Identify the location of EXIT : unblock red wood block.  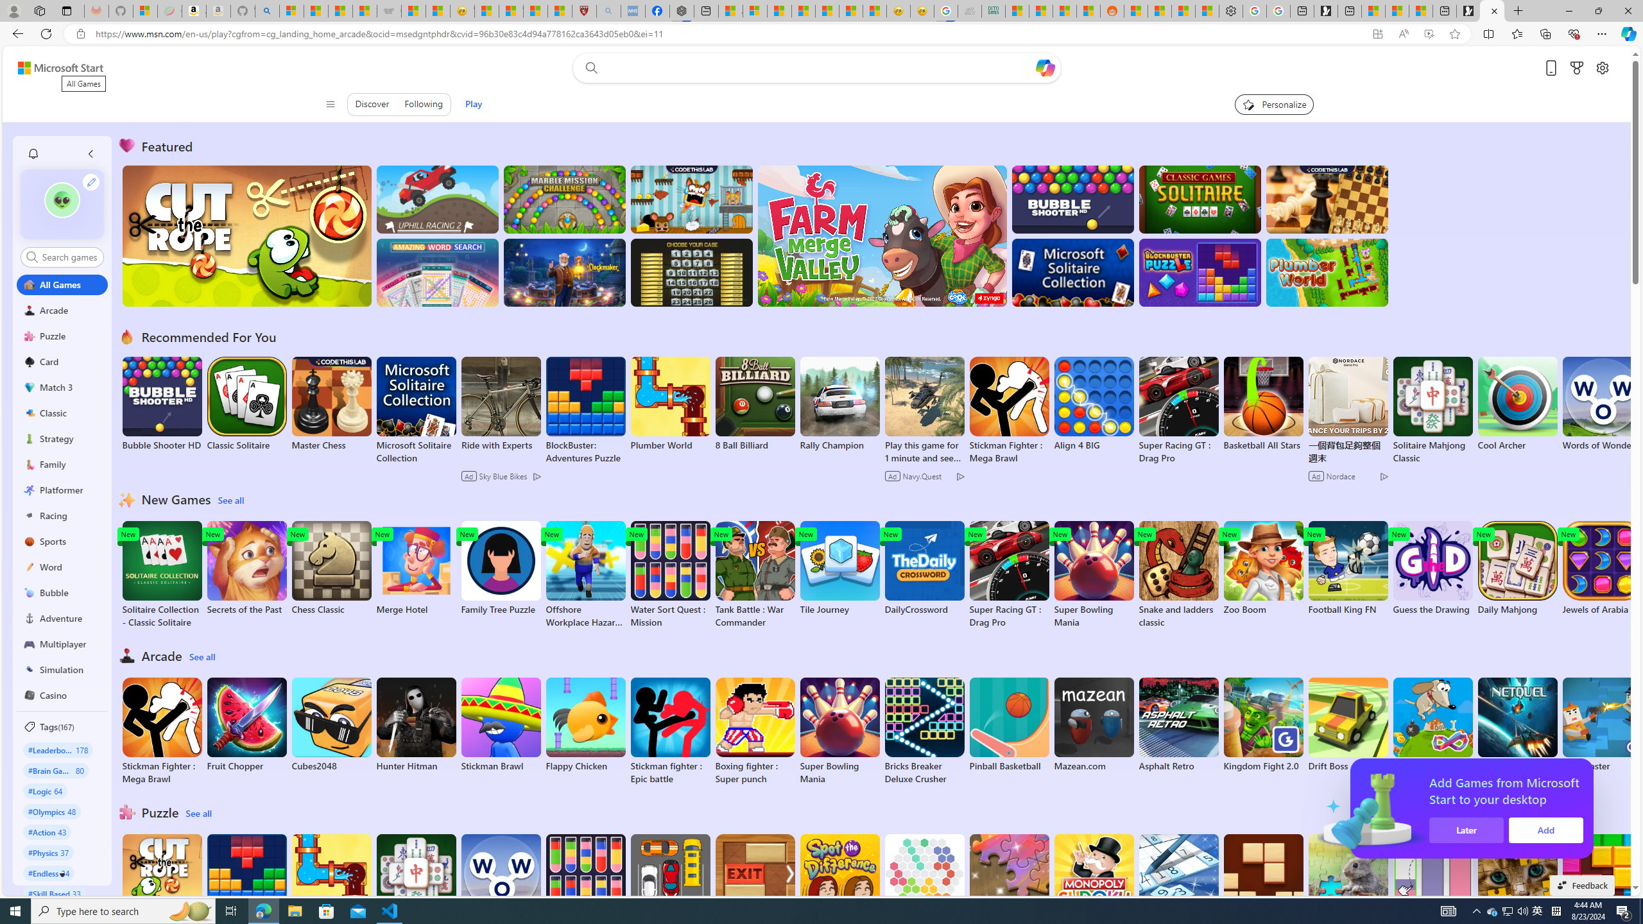
(755, 888).